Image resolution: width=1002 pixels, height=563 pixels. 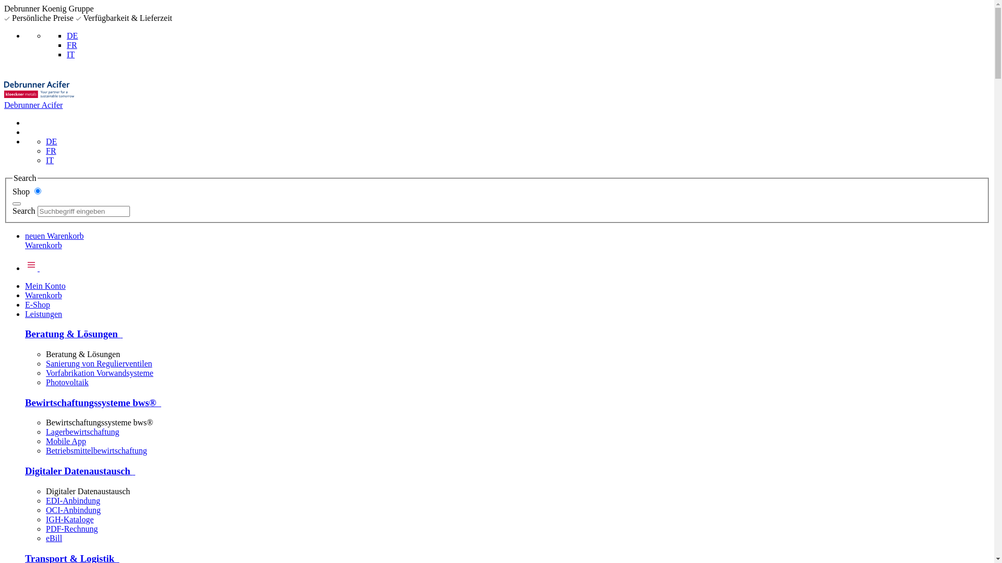 I want to click on Photovoltaik, so click(x=67, y=383).